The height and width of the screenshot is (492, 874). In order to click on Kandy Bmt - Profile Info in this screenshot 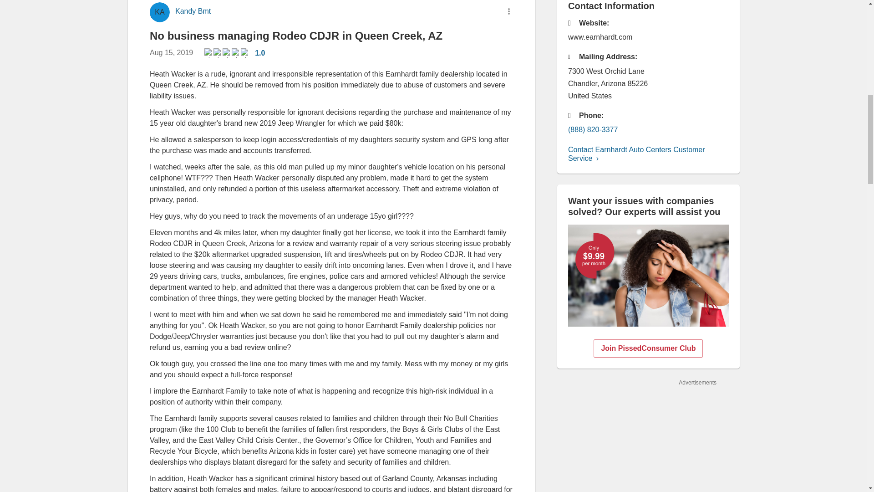, I will do `click(193, 11)`.